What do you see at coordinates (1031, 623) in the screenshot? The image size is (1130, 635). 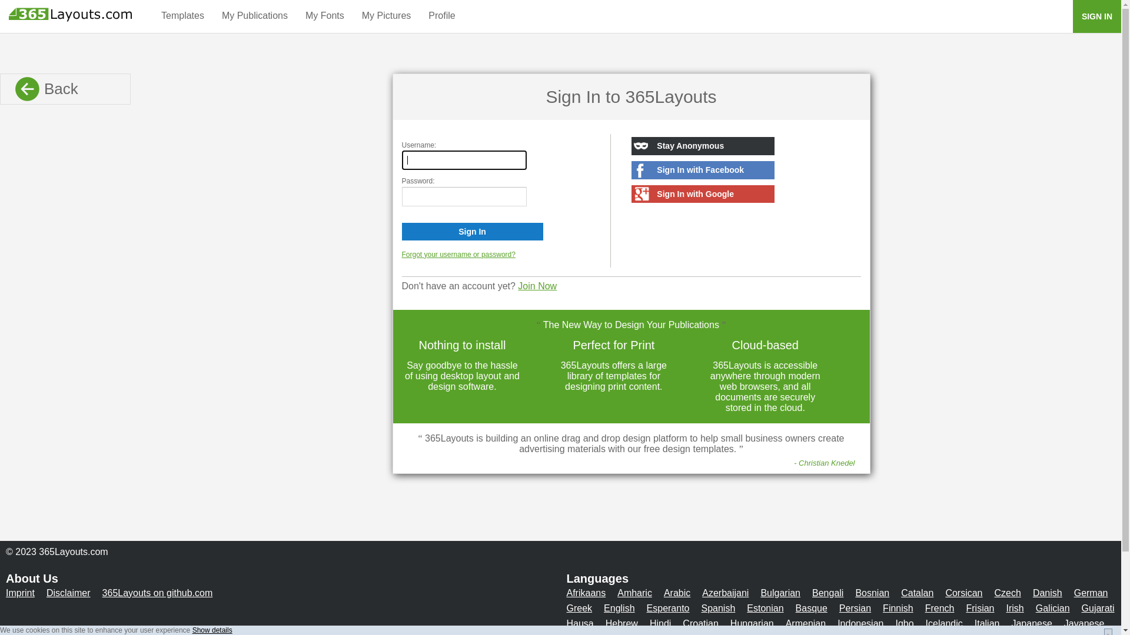 I see `Japanese` at bounding box center [1031, 623].